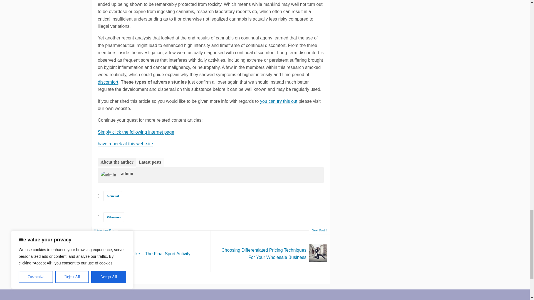  I want to click on you can try this out, so click(279, 101).